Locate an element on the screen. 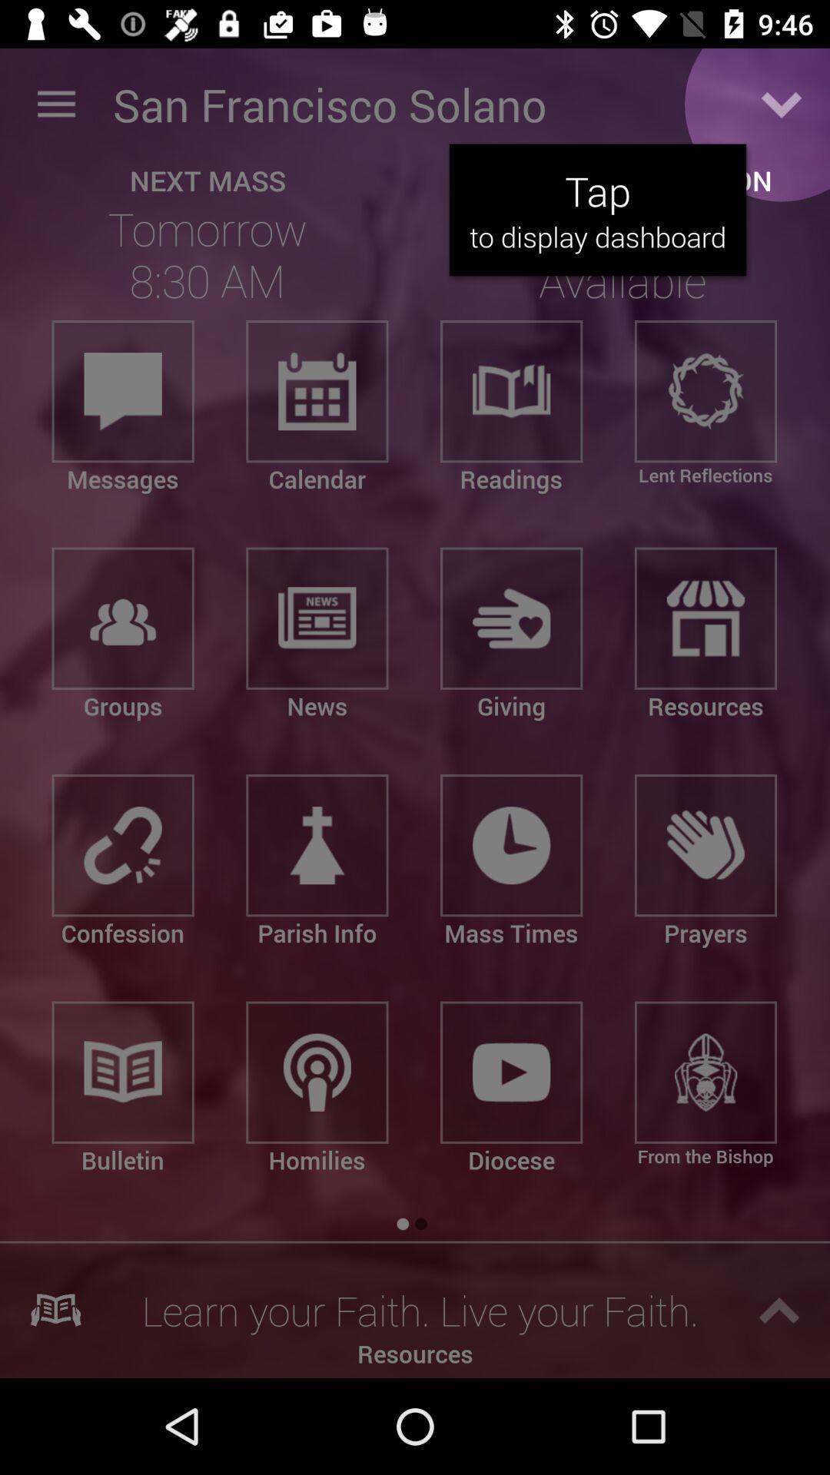 The image size is (830, 1475). select the icon to the left of san francisco solano icon is located at coordinates (56, 104).